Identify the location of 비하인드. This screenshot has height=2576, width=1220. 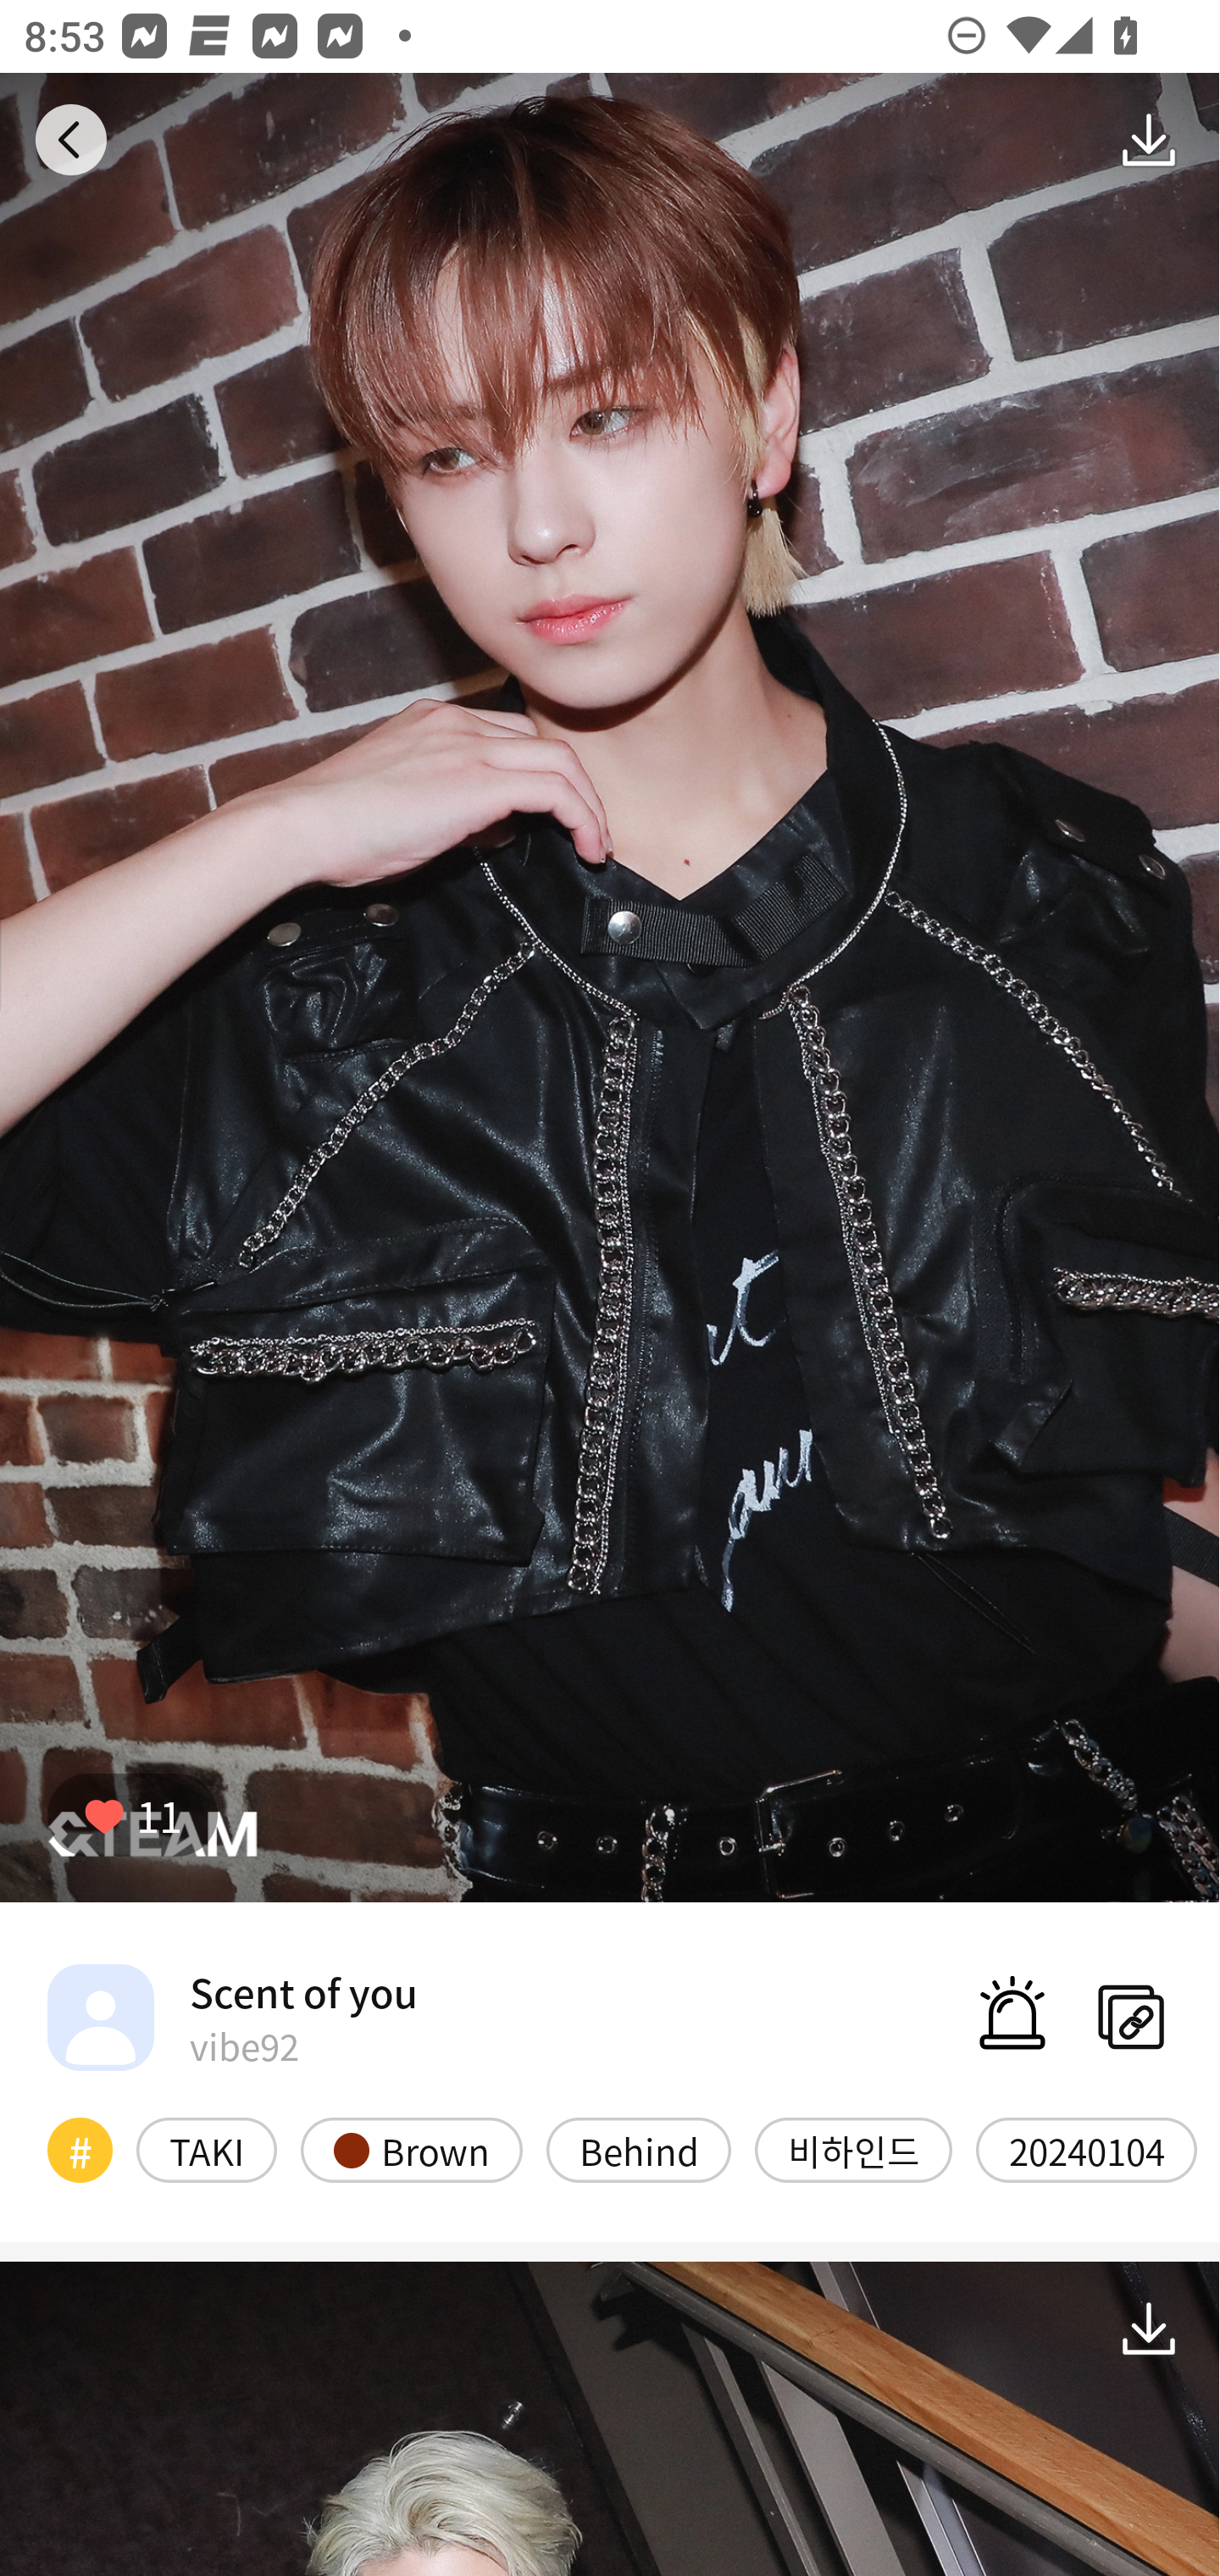
(854, 2149).